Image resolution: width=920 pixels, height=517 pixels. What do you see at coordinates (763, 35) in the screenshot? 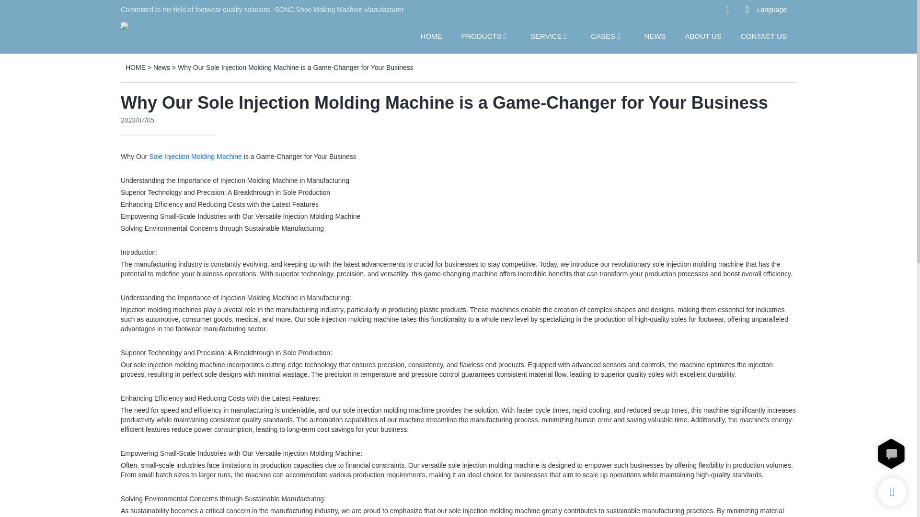
I see `CONTACT US` at bounding box center [763, 35].